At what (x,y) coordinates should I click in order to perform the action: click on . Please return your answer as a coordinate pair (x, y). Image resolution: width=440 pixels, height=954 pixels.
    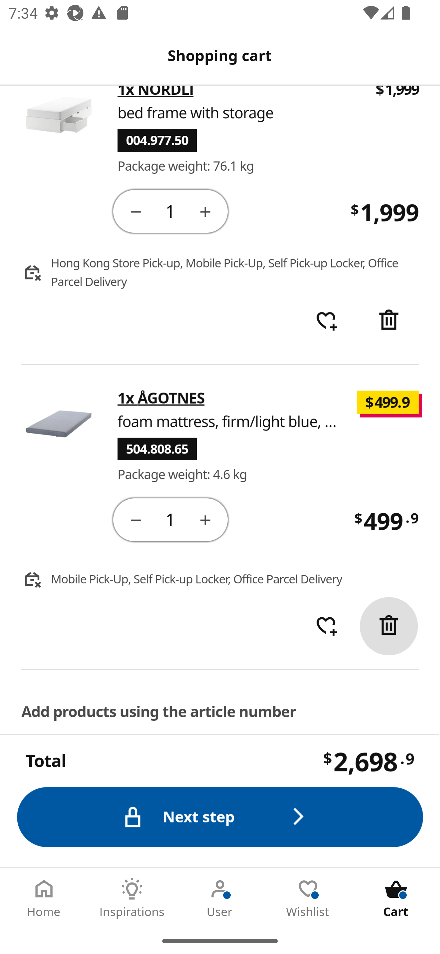
    Looking at the image, I should click on (206, 211).